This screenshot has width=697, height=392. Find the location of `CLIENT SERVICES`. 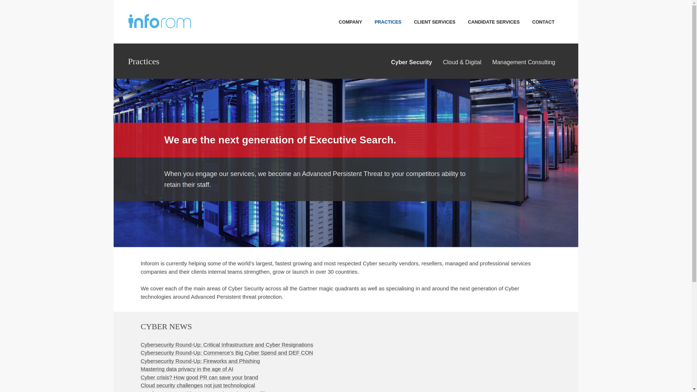

CLIENT SERVICES is located at coordinates (435, 22).